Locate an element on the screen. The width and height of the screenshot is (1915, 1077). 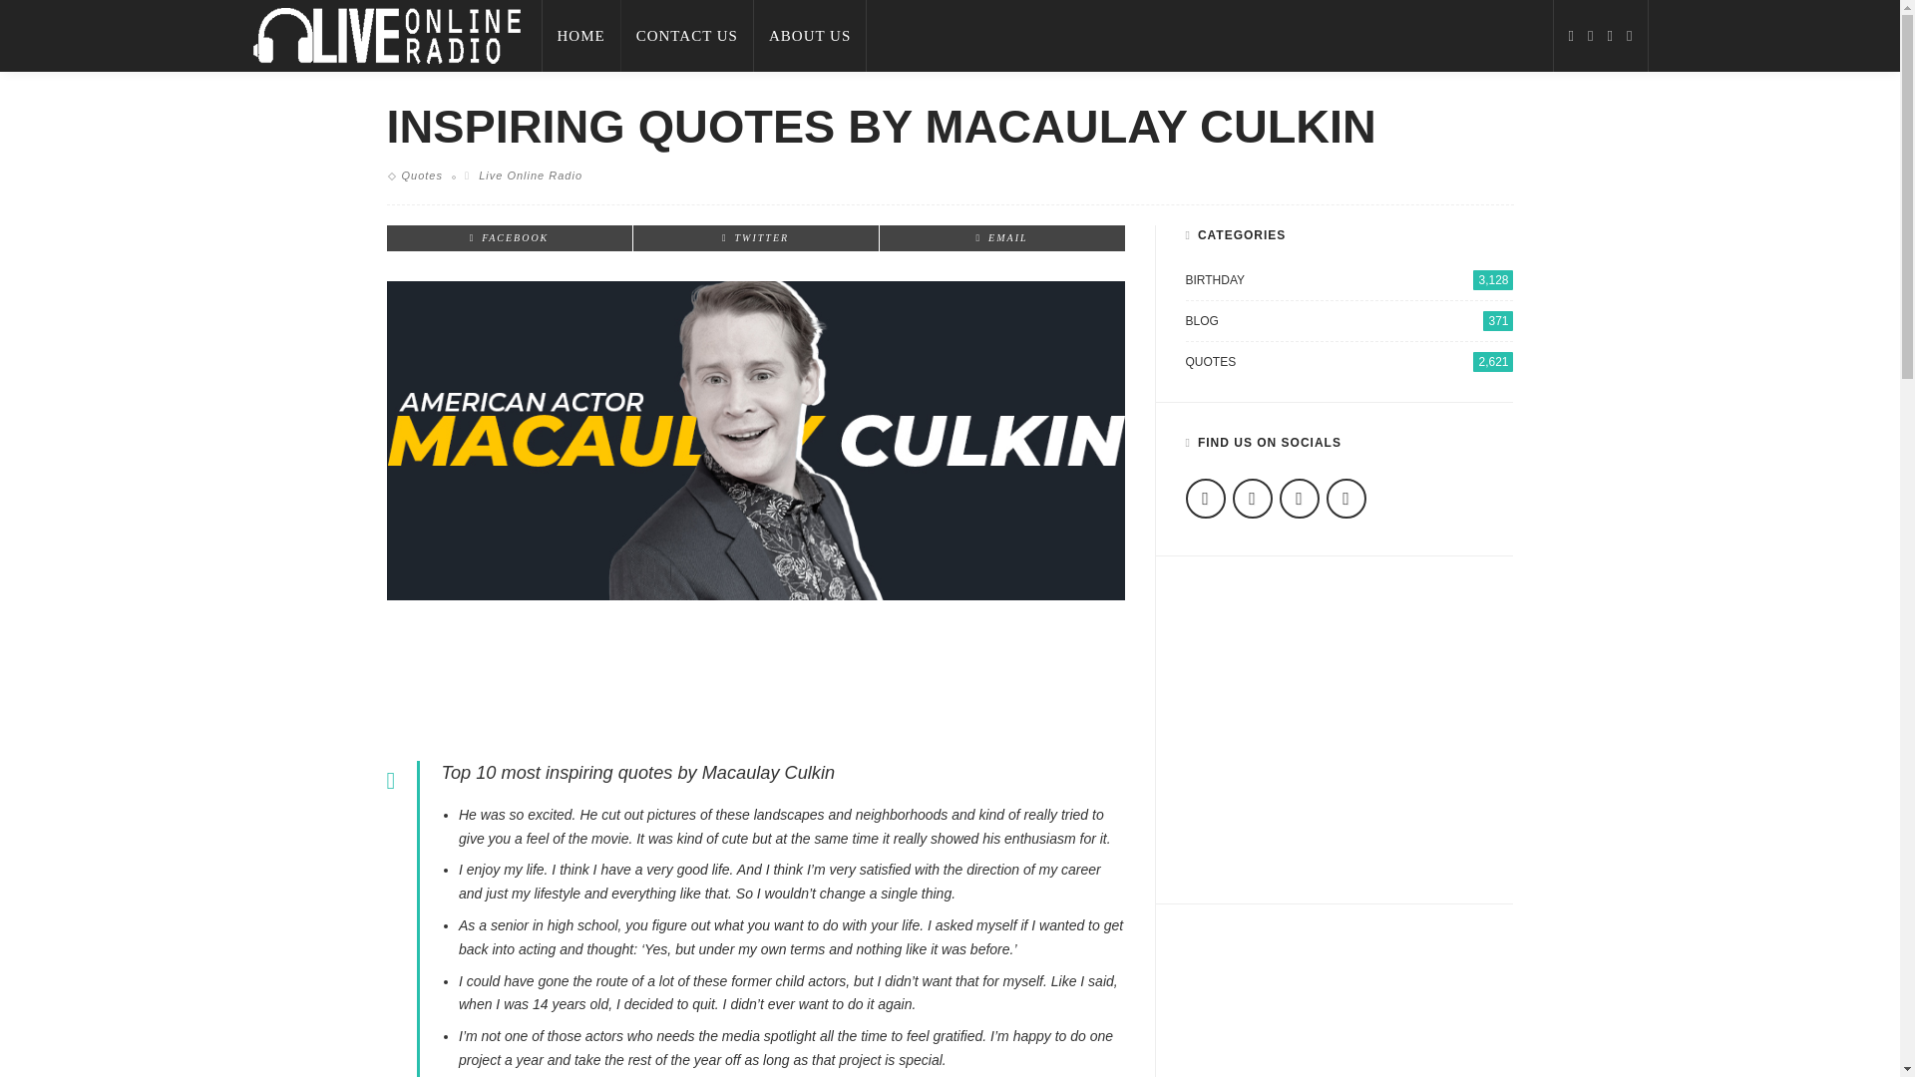
ABOUT US is located at coordinates (810, 36).